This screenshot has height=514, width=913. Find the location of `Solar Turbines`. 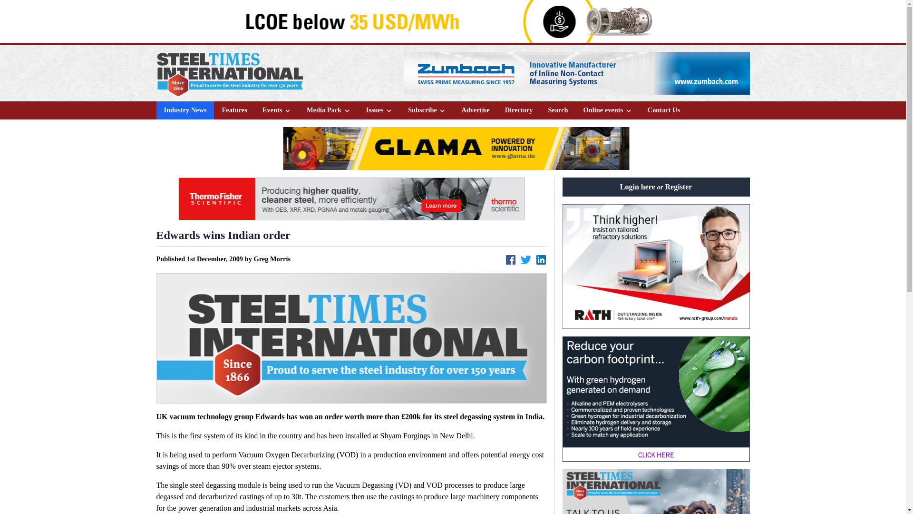

Solar Turbines is located at coordinates (451, 21).